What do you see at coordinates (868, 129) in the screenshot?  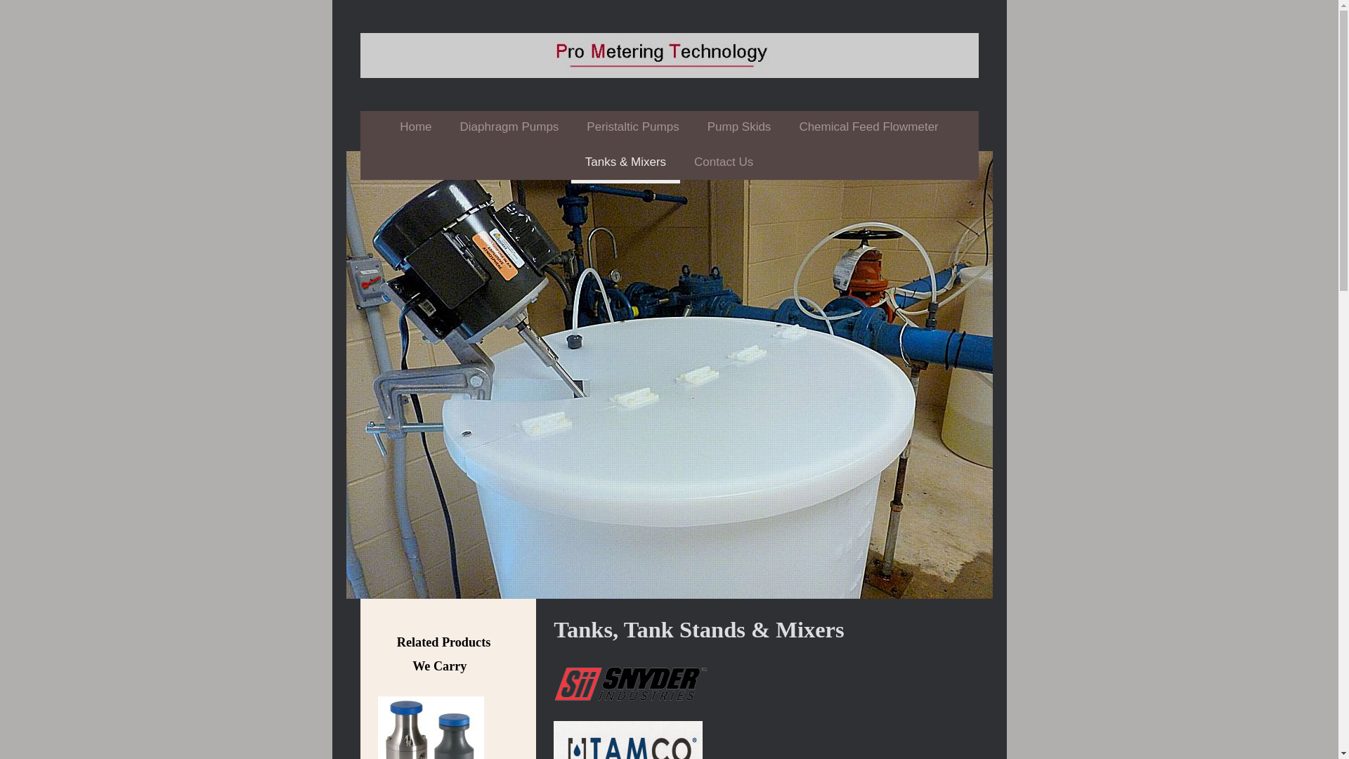 I see `Chemical Feed Flowmeter` at bounding box center [868, 129].